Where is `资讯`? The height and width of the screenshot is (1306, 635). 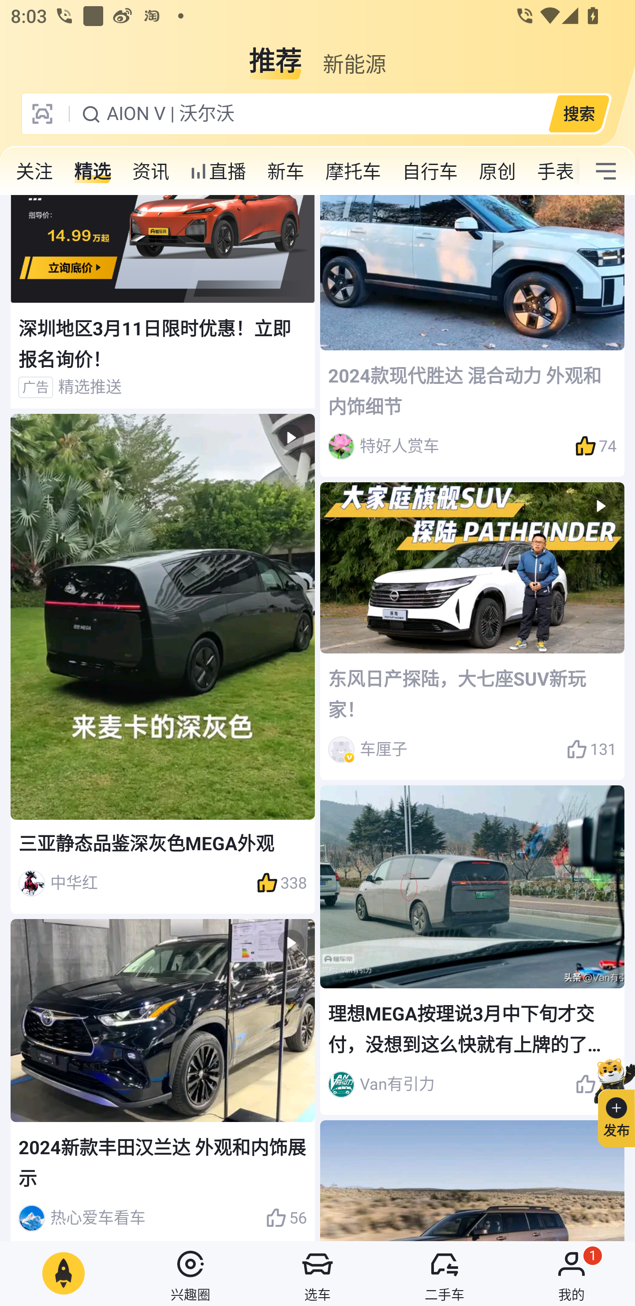 资讯 is located at coordinates (151, 171).